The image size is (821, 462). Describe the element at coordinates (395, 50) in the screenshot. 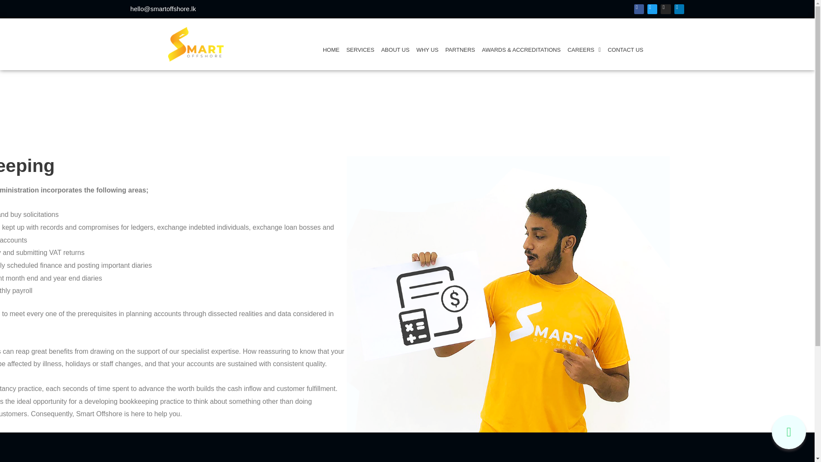

I see `ABOUT US` at that location.